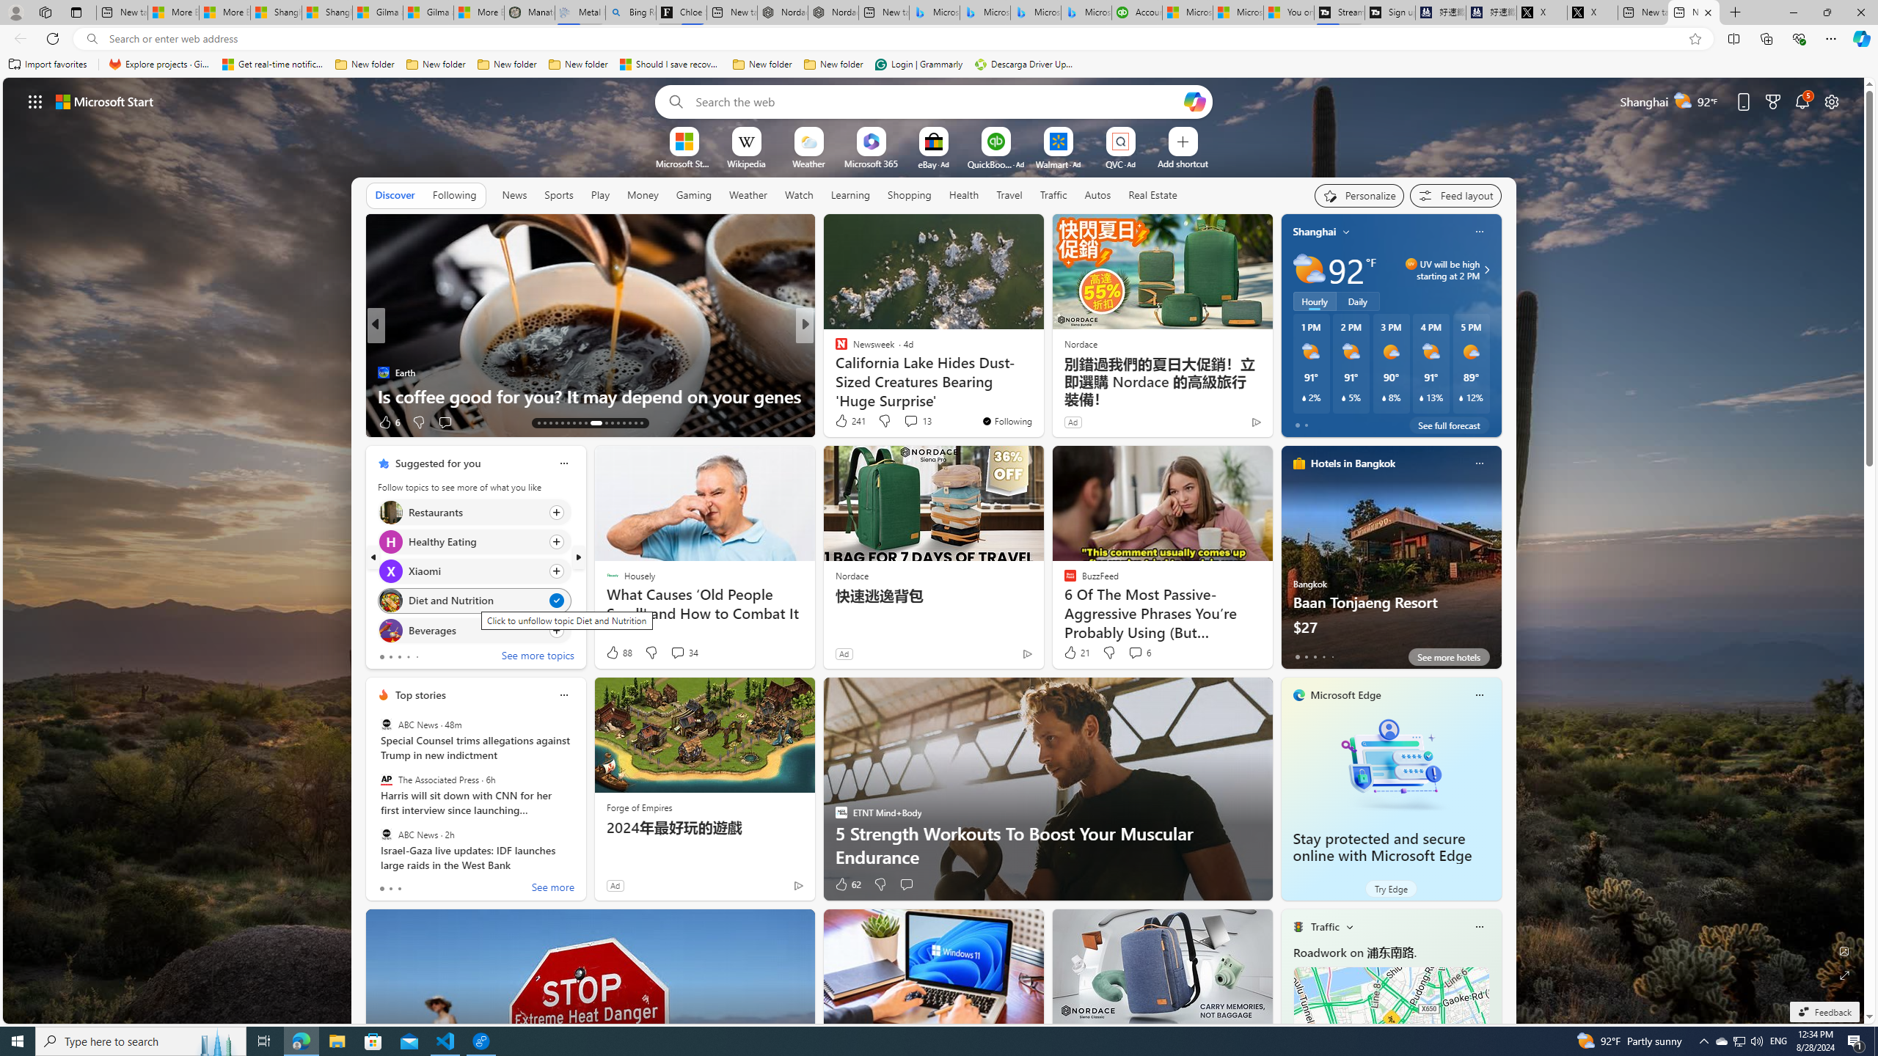  What do you see at coordinates (1182, 163) in the screenshot?
I see `Add a site` at bounding box center [1182, 163].